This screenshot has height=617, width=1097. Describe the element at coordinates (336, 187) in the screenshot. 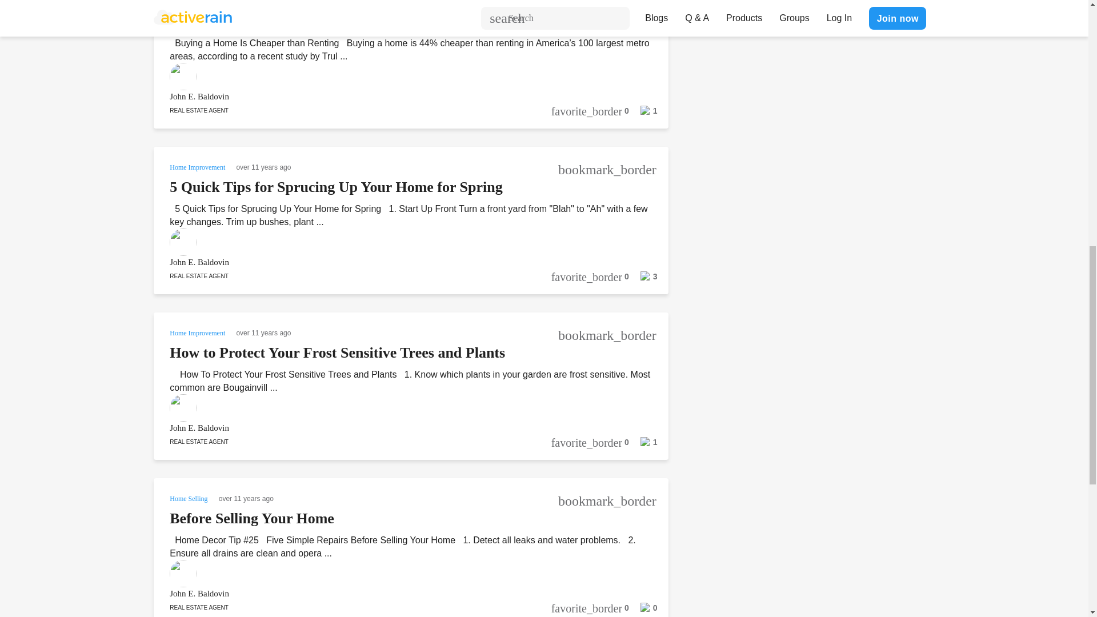

I see `5 Quick Tips for Sprucing Up Your Home for Spring` at that location.